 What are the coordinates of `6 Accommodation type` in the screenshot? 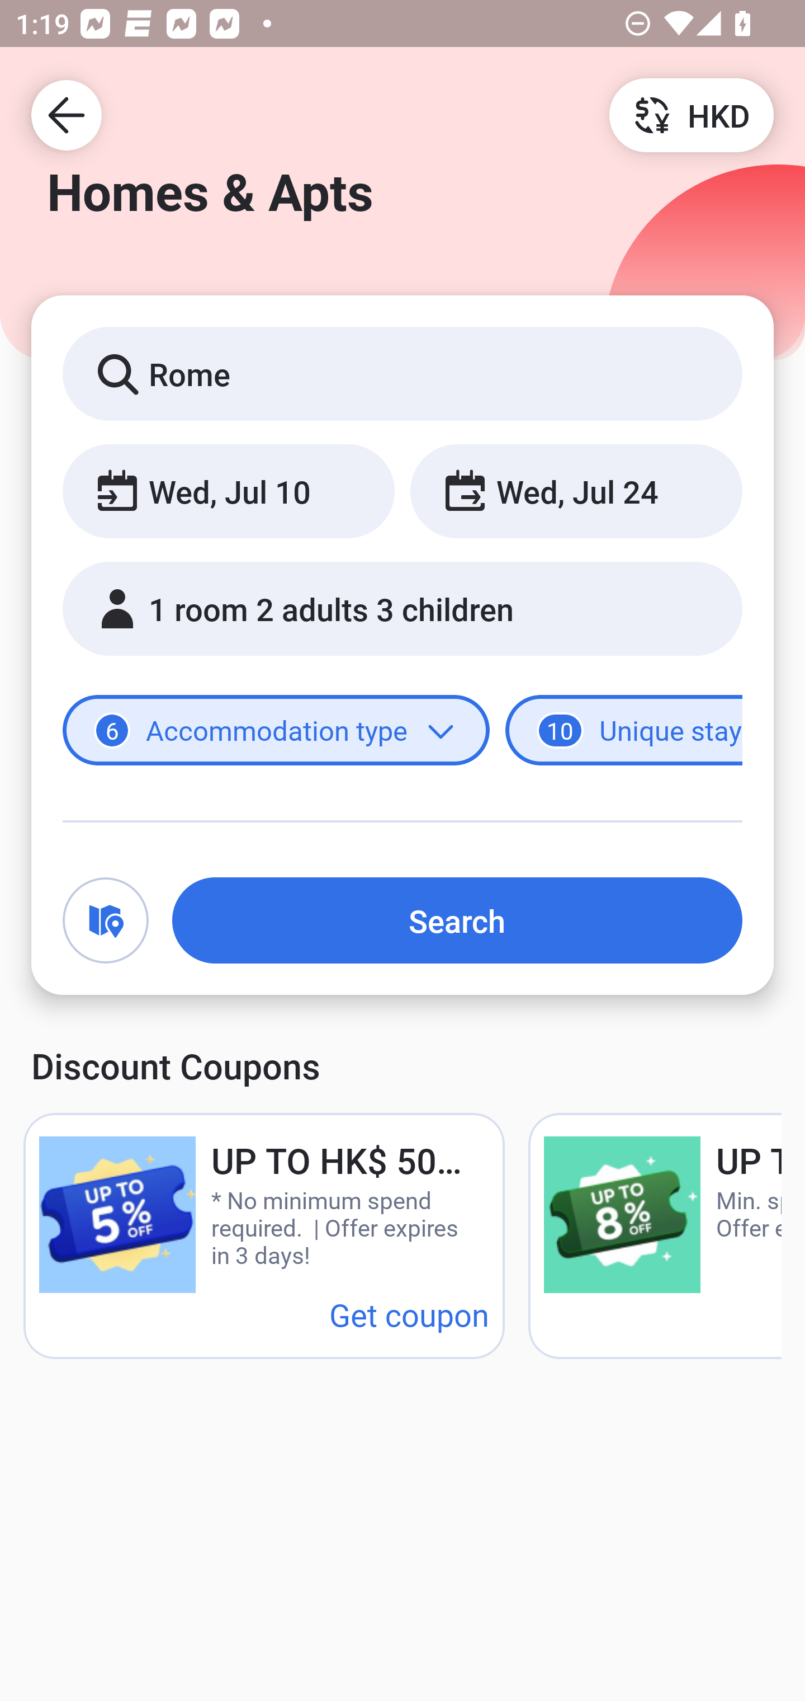 It's located at (276, 731).